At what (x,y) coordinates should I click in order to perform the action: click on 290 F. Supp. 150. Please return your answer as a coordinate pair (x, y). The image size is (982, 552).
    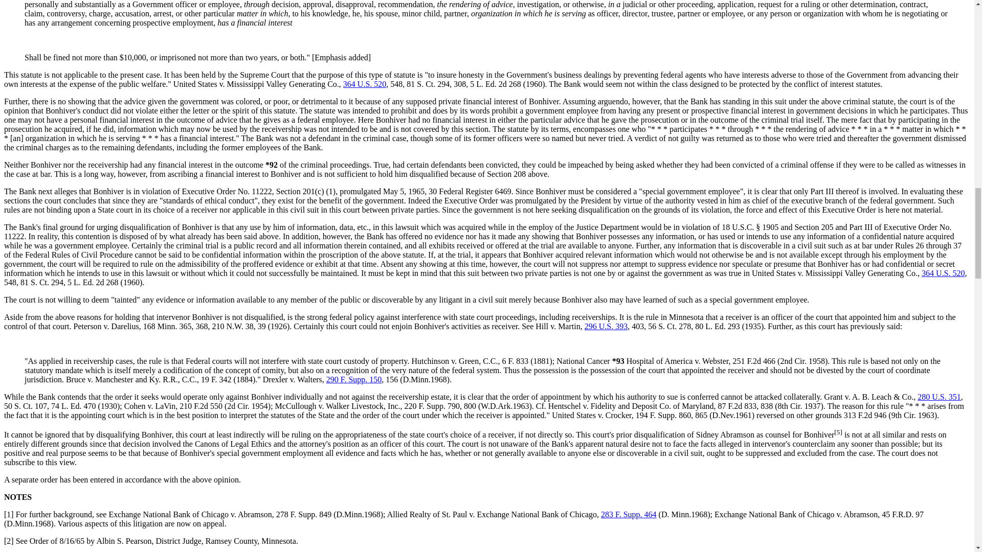
    Looking at the image, I should click on (354, 379).